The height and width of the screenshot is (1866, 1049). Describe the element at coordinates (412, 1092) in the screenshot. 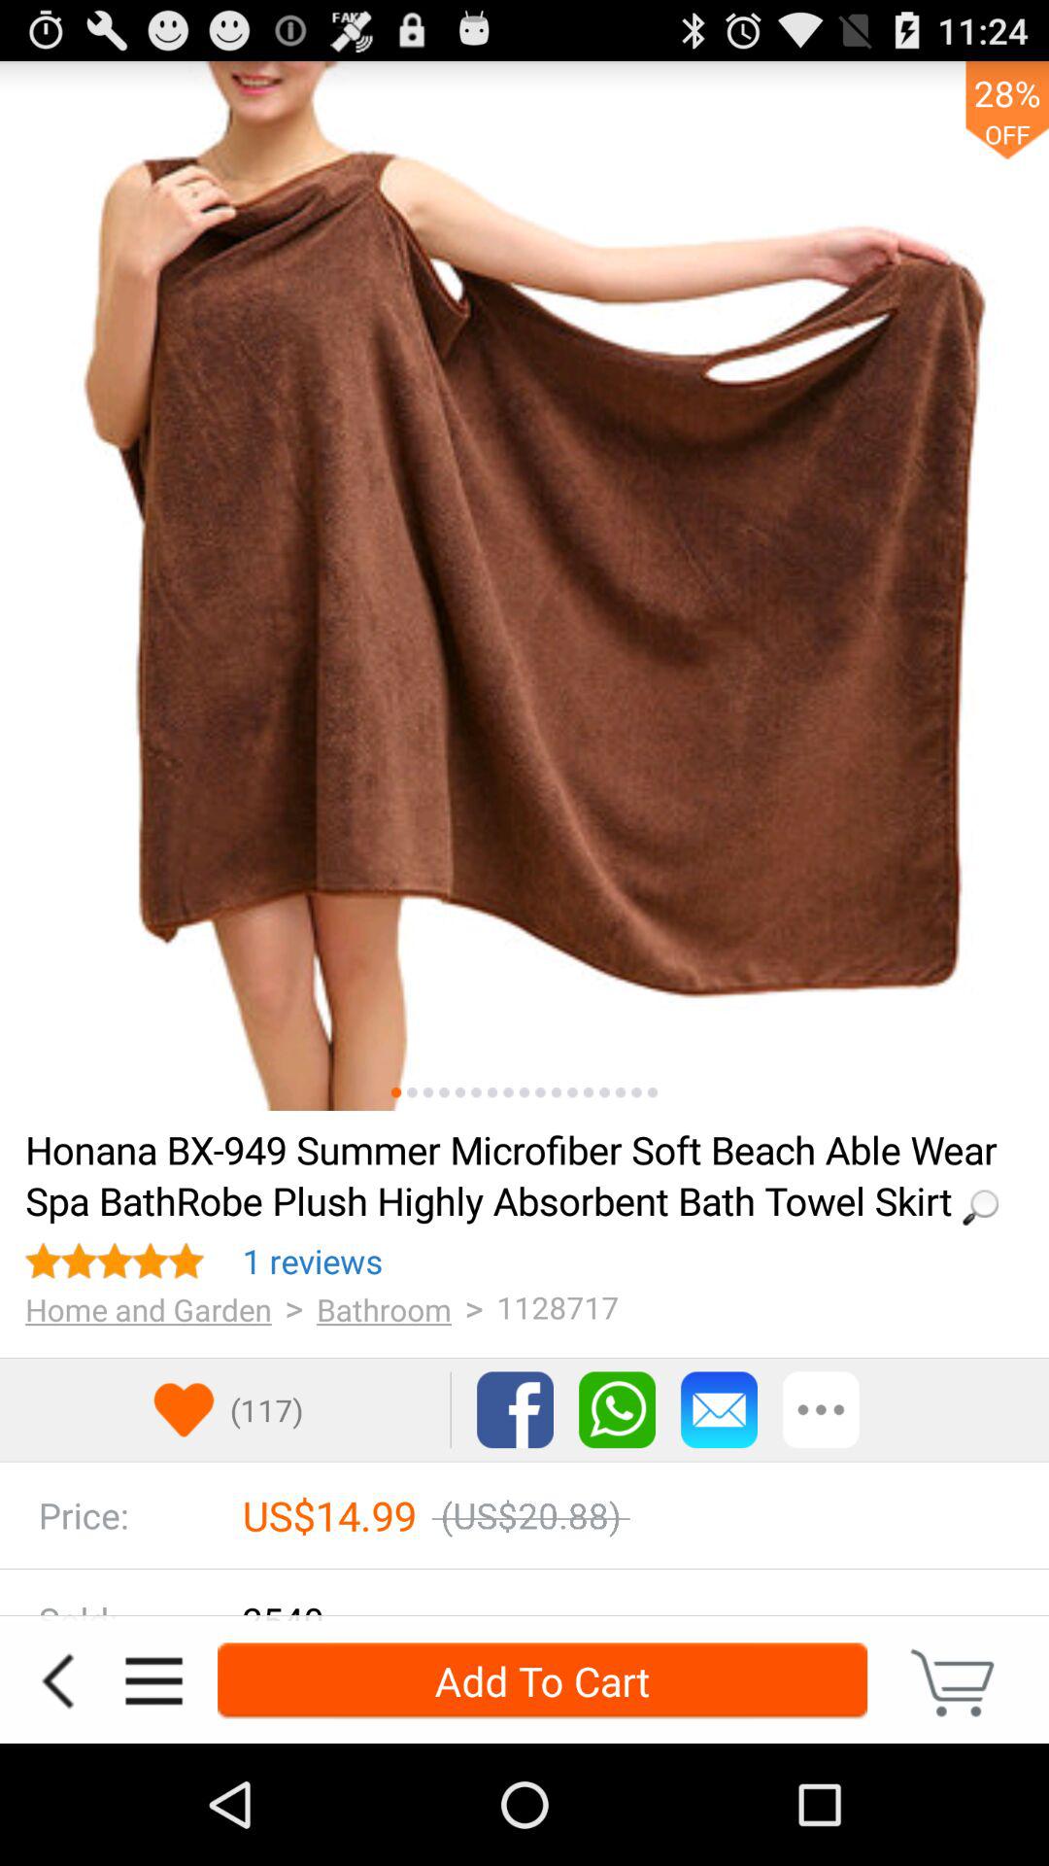

I see `select product image` at that location.